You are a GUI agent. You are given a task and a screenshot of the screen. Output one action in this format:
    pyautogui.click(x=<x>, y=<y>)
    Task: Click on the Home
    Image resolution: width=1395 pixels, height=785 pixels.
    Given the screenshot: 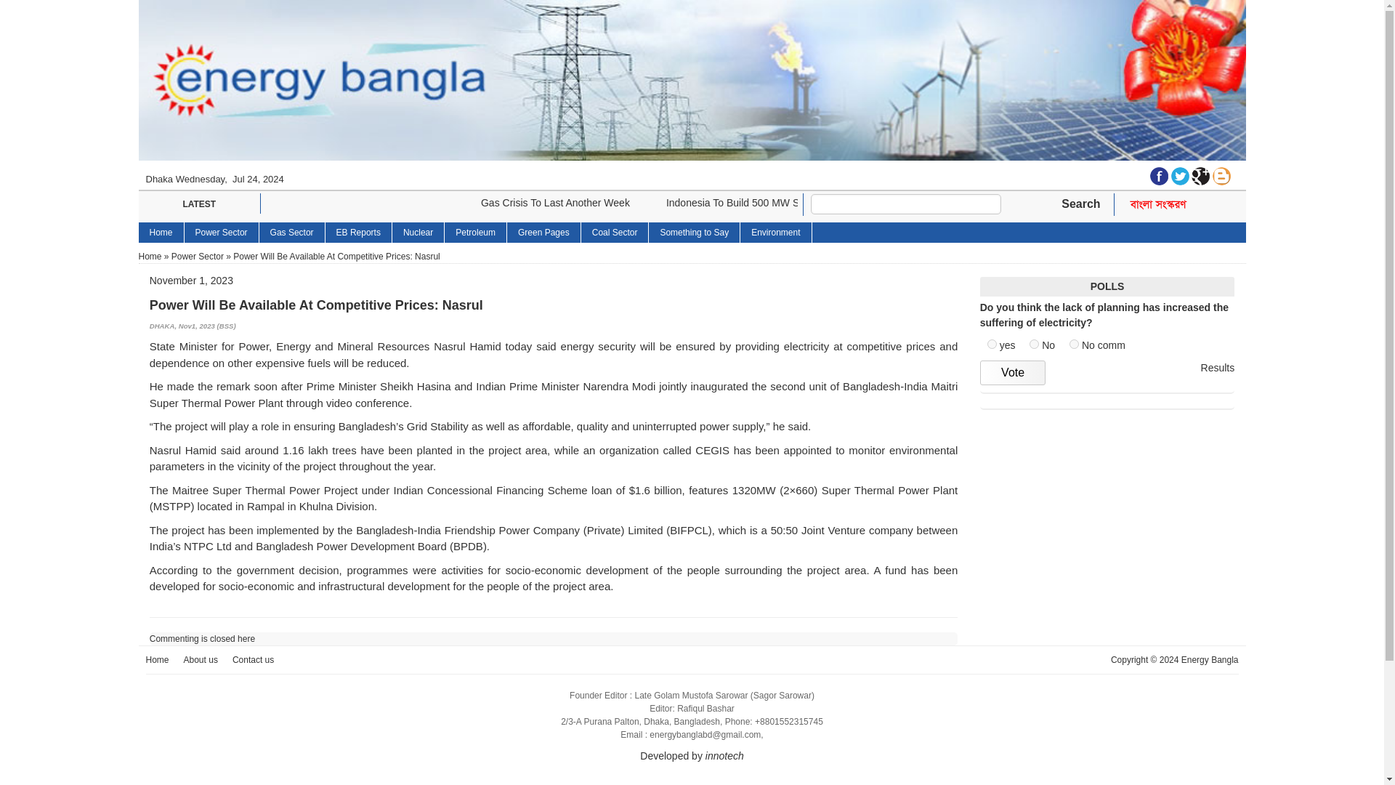 What is the action you would take?
    pyautogui.click(x=161, y=232)
    